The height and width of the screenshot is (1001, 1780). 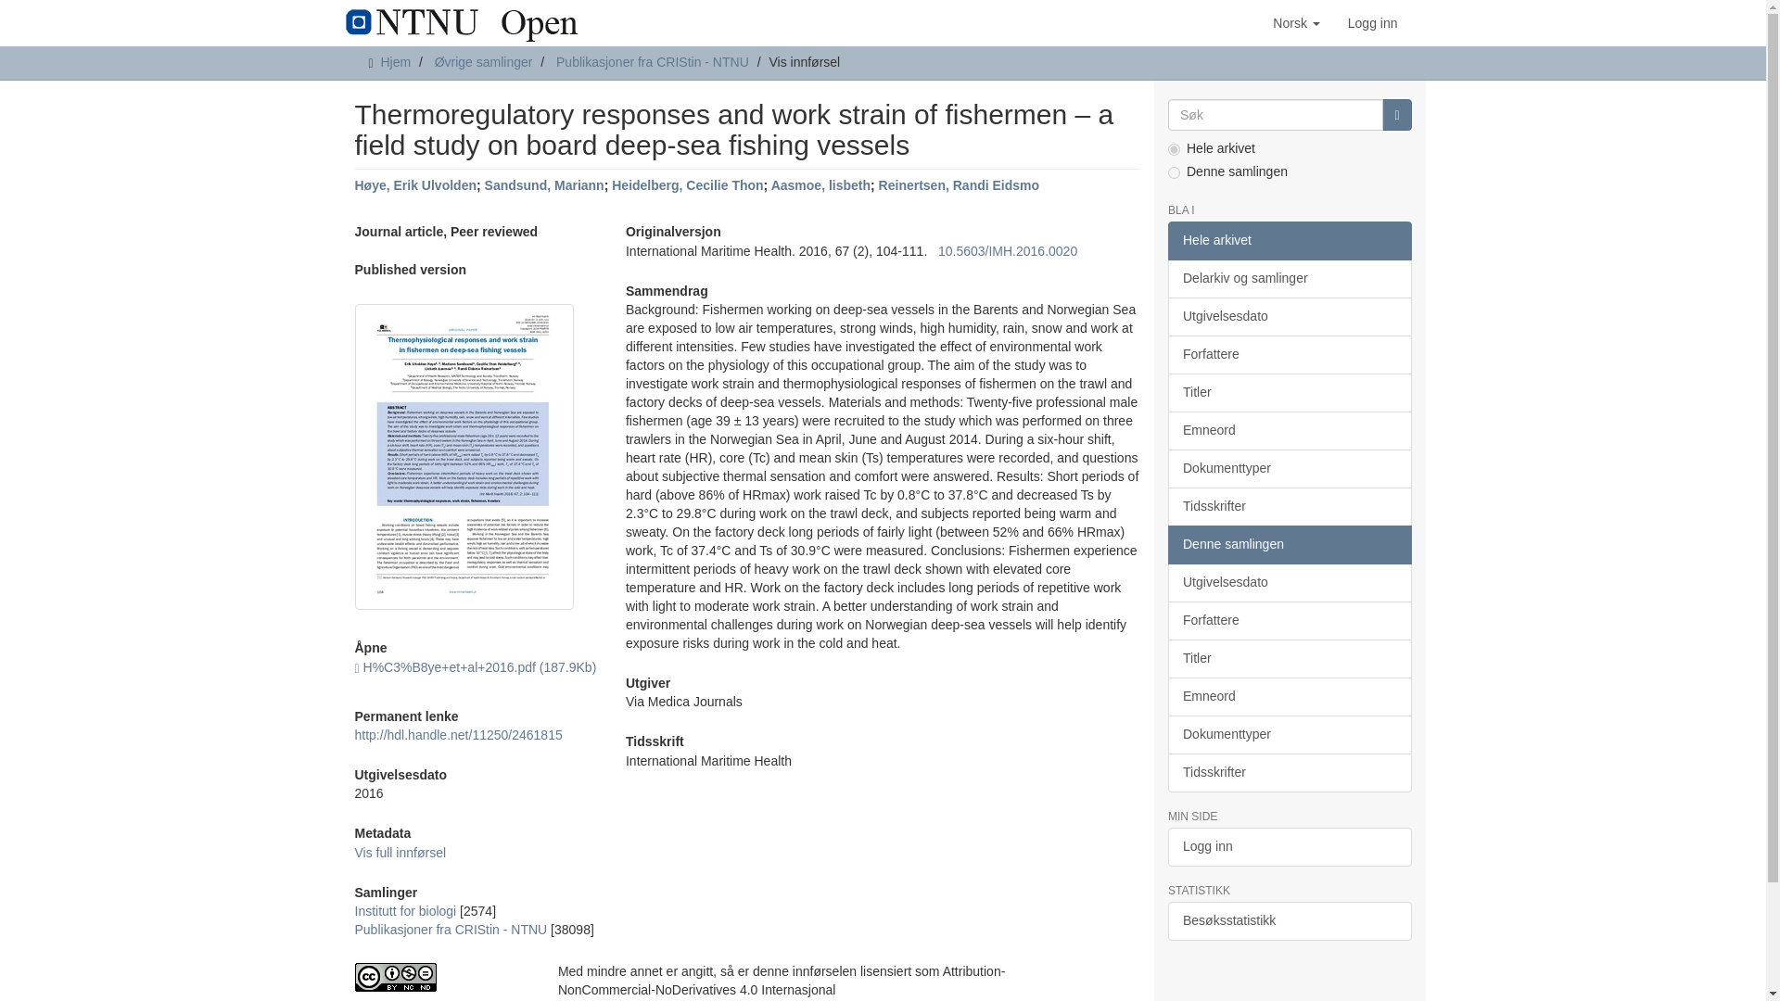 I want to click on Reinertsen, Randi Eidsmo, so click(x=959, y=185).